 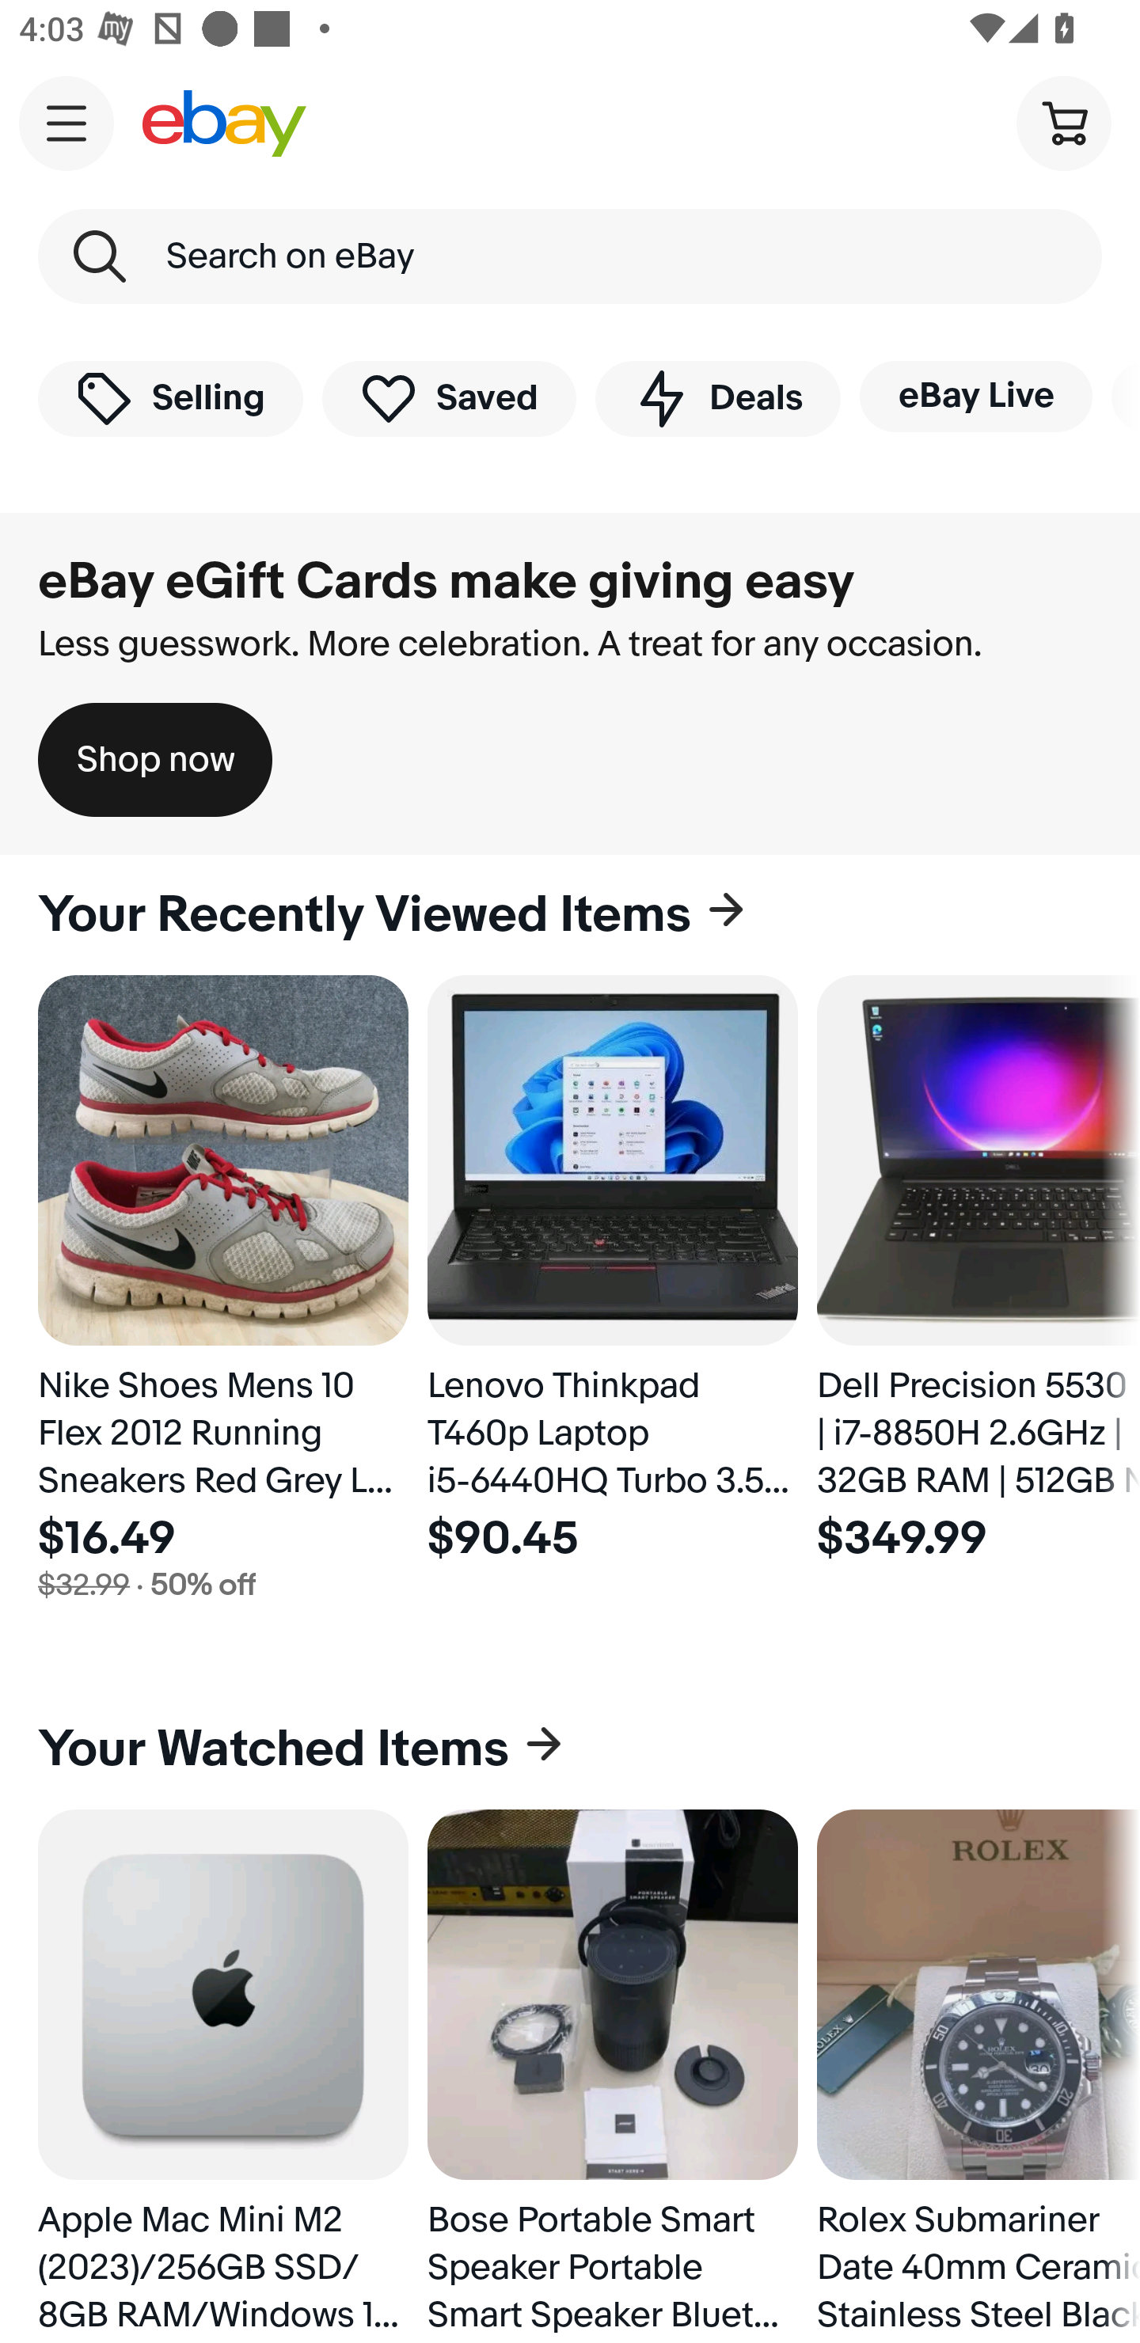 What do you see at coordinates (1063, 122) in the screenshot?
I see `Cart button shopping cart` at bounding box center [1063, 122].